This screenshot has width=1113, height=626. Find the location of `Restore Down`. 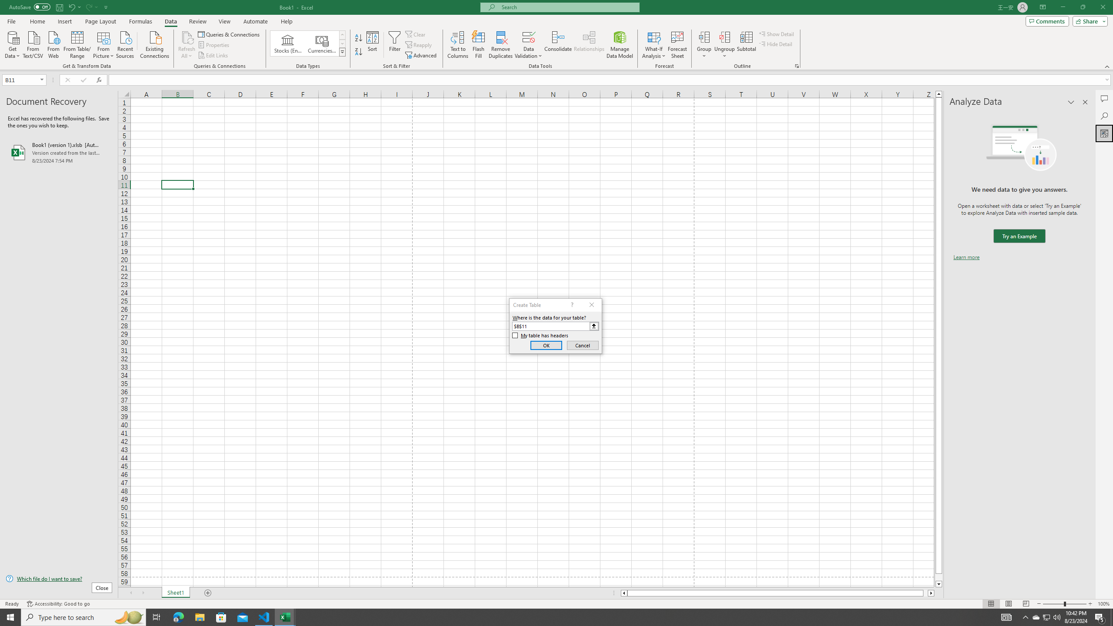

Restore Down is located at coordinates (1083, 7).